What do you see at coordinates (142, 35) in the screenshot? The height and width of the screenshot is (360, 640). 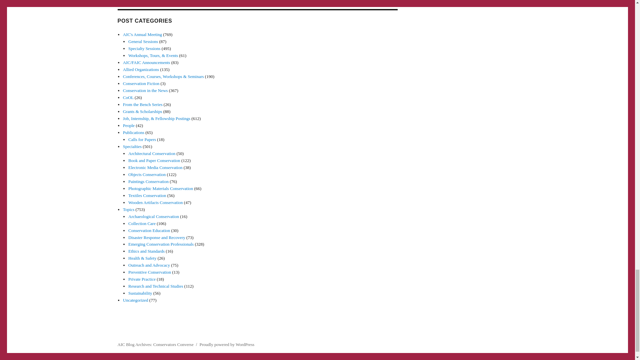 I see `AIC's Annual Meeting` at bounding box center [142, 35].